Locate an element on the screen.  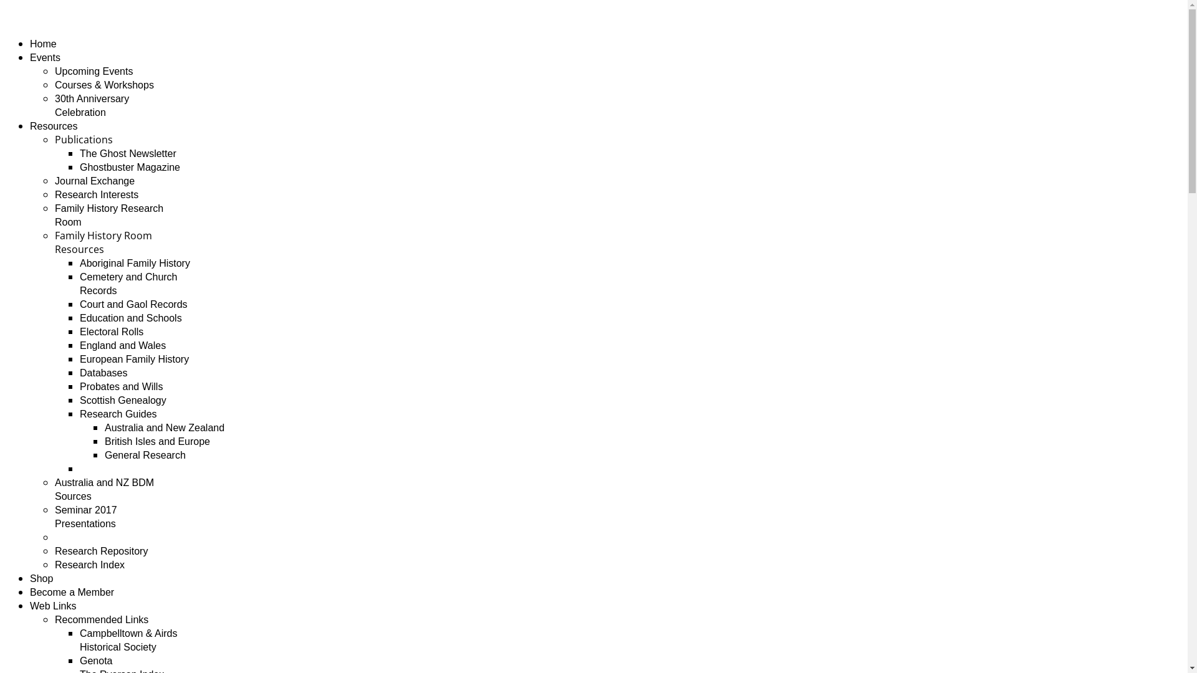
Probates and Wills is located at coordinates (121, 386).